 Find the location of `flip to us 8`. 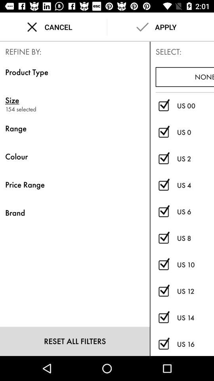

flip to us 8 is located at coordinates (195, 238).